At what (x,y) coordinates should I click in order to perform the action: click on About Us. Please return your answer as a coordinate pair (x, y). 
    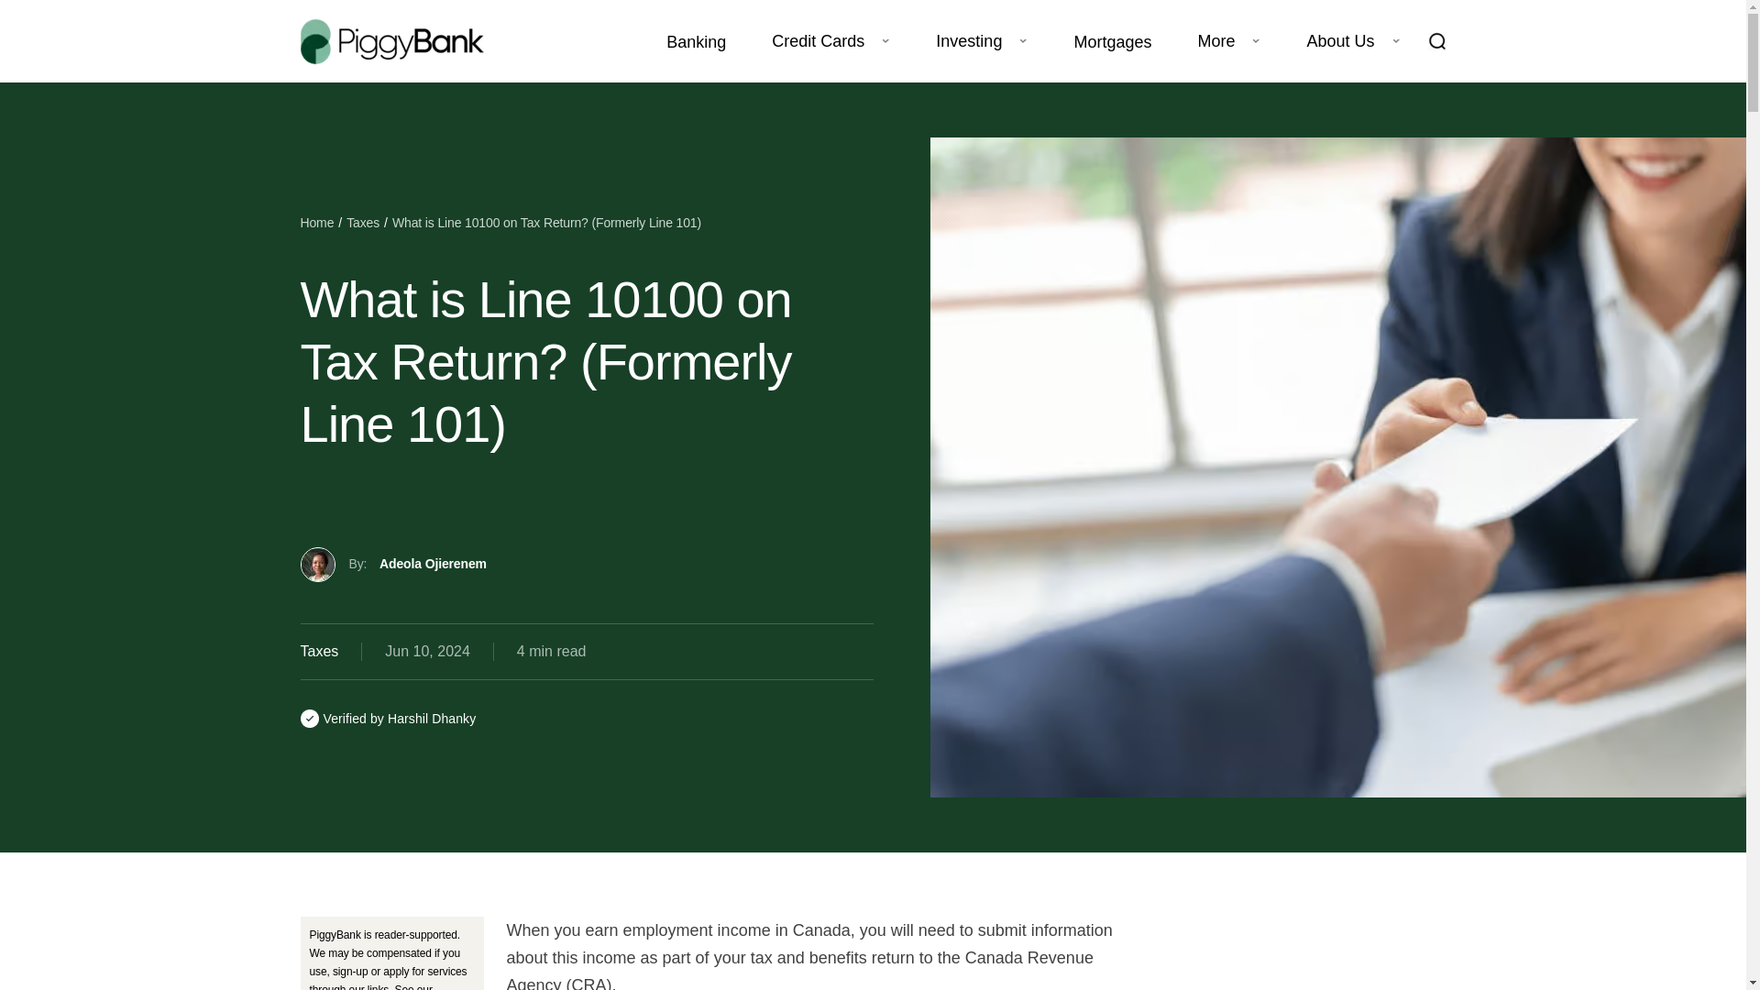
    Looking at the image, I should click on (1340, 41).